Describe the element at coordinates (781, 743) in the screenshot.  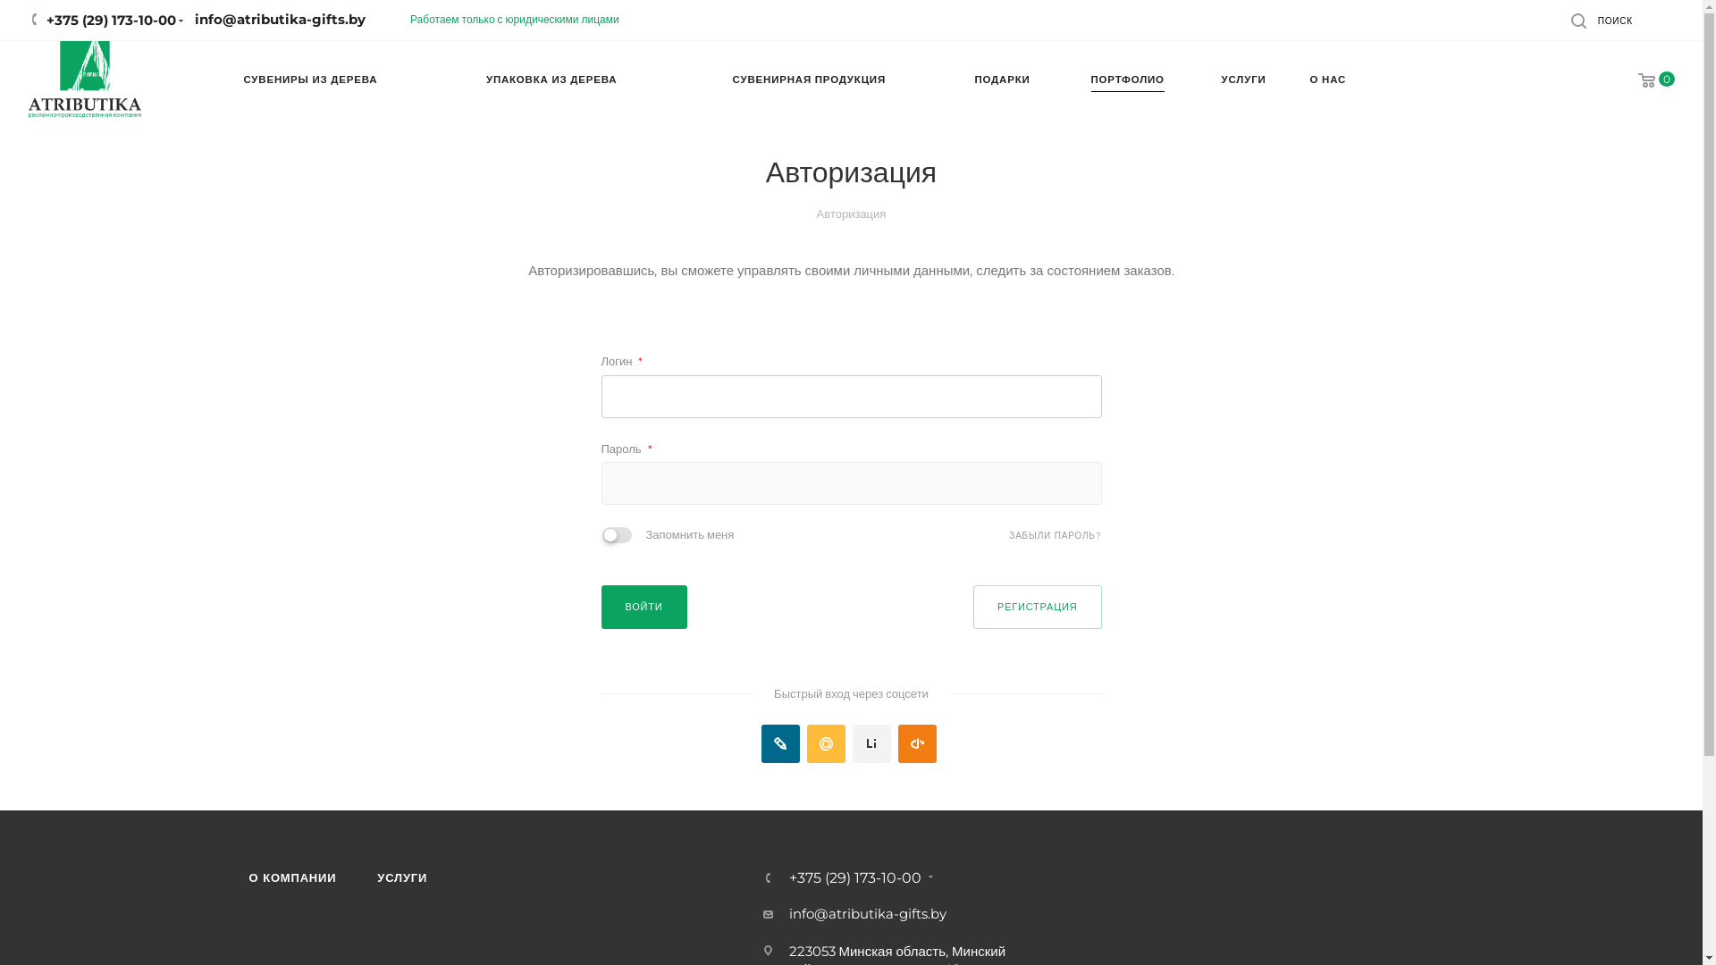
I see `Livejournal` at that location.